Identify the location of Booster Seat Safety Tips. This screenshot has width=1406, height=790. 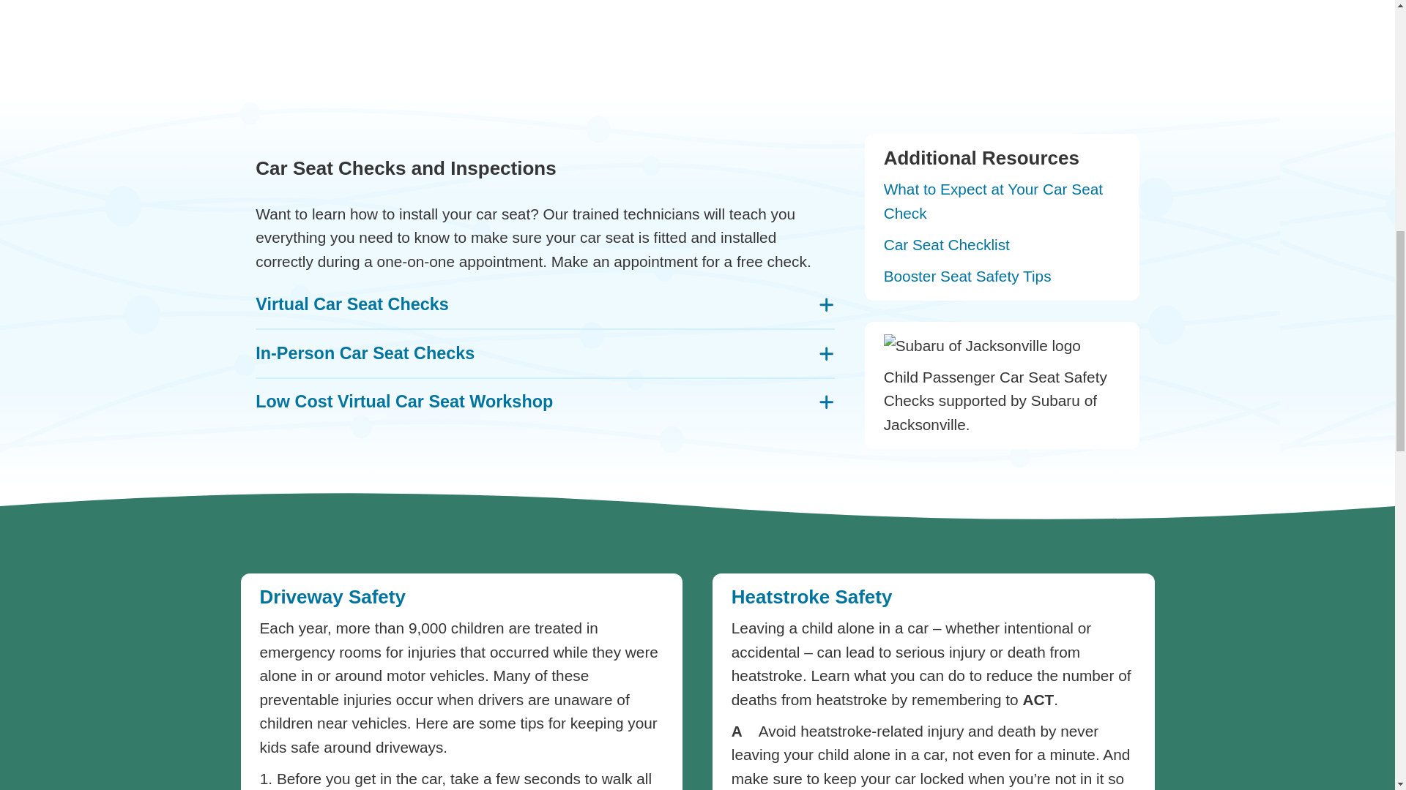
(968, 276).